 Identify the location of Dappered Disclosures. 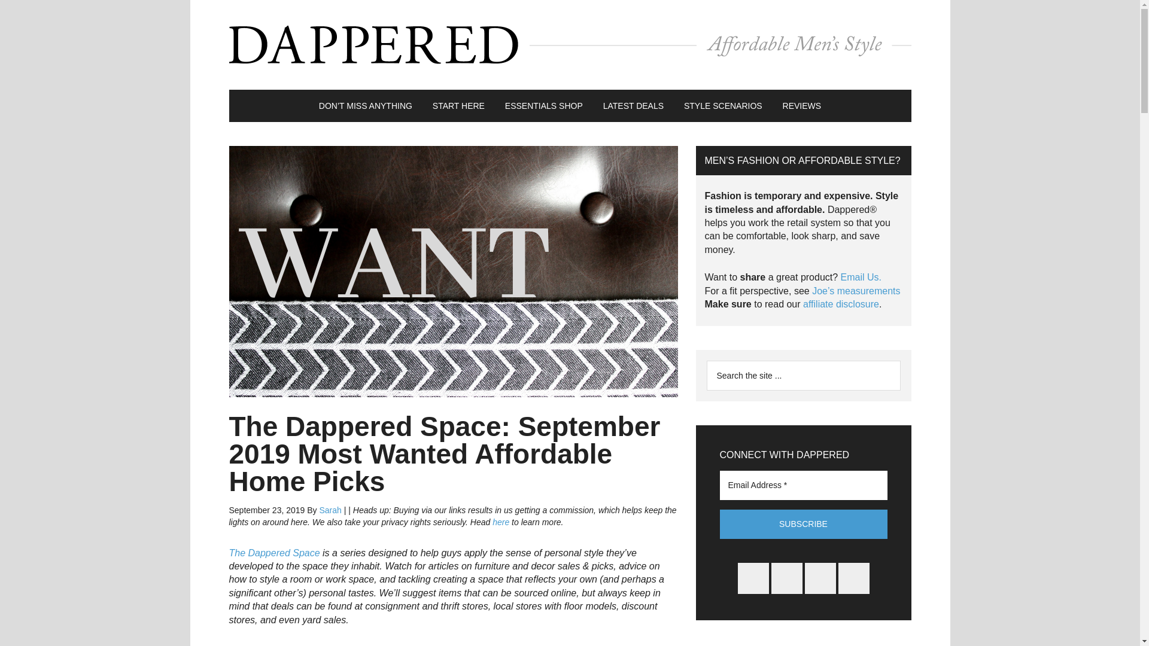
(841, 304).